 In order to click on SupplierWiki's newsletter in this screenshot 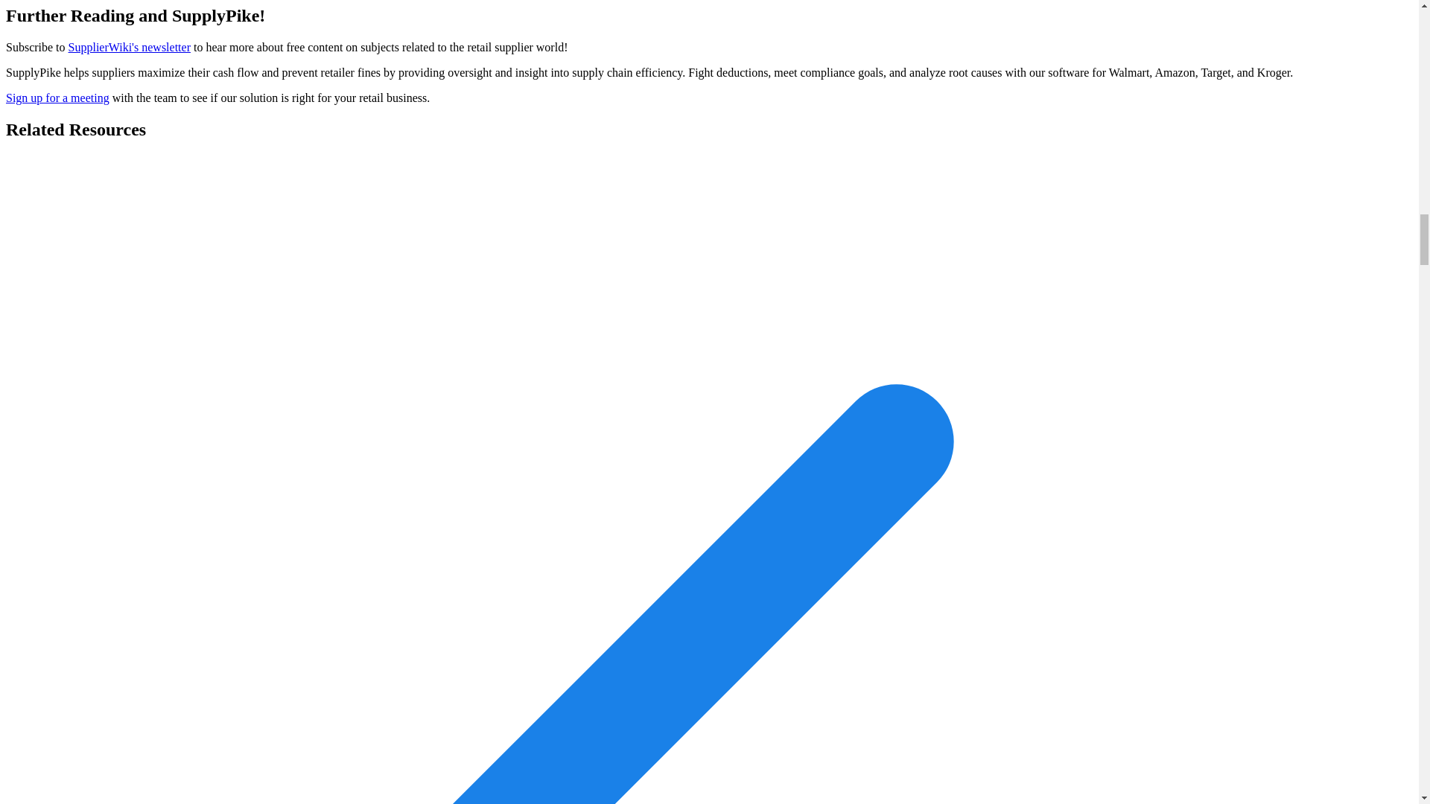, I will do `click(130, 48)`.